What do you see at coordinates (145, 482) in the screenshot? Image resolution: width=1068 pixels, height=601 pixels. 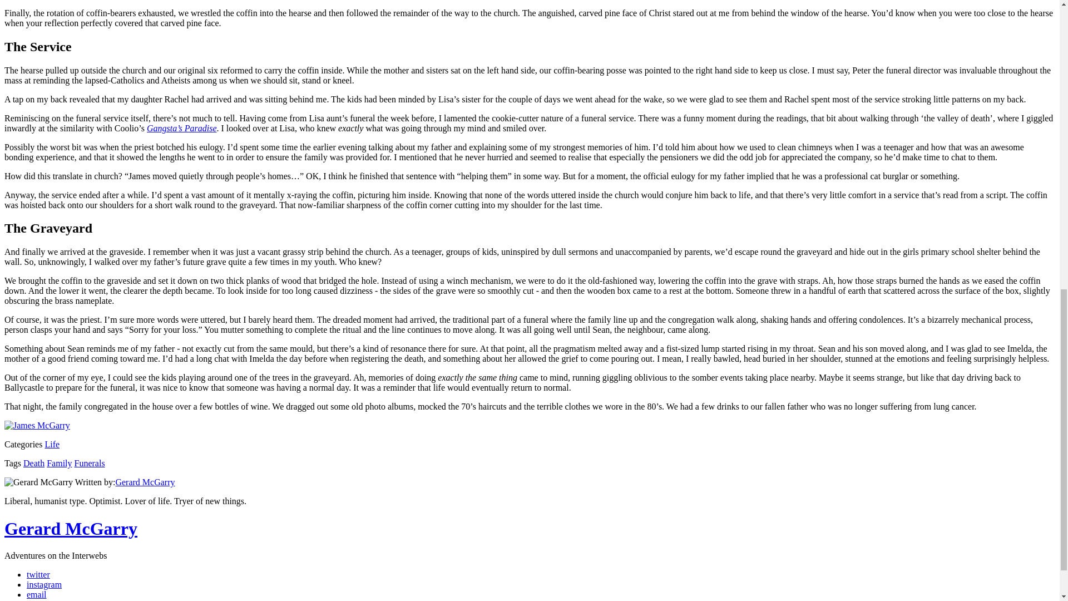 I see `Posts by Gerard McGarry` at bounding box center [145, 482].